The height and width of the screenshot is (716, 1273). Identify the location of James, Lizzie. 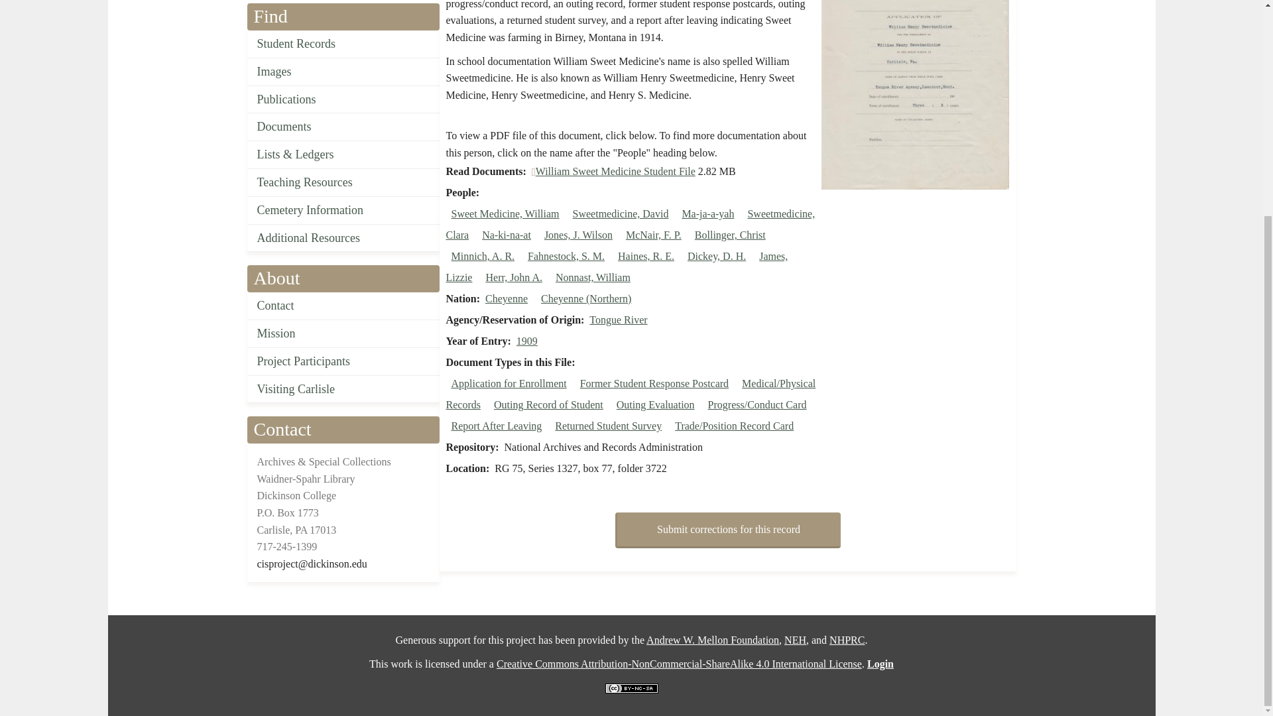
(617, 267).